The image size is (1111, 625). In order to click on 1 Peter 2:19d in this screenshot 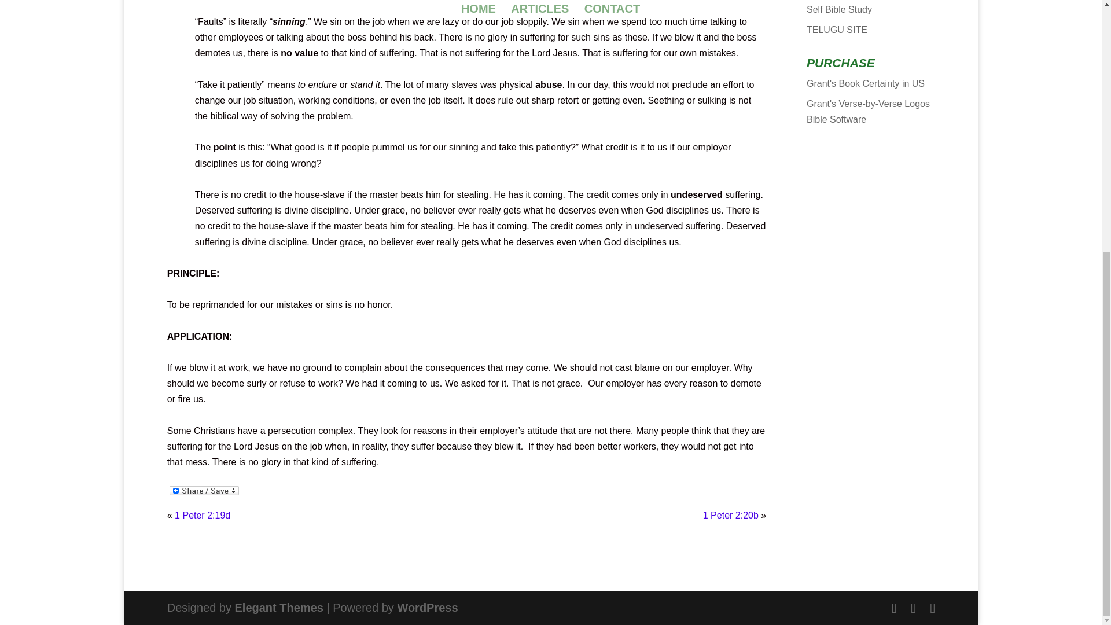, I will do `click(202, 515)`.